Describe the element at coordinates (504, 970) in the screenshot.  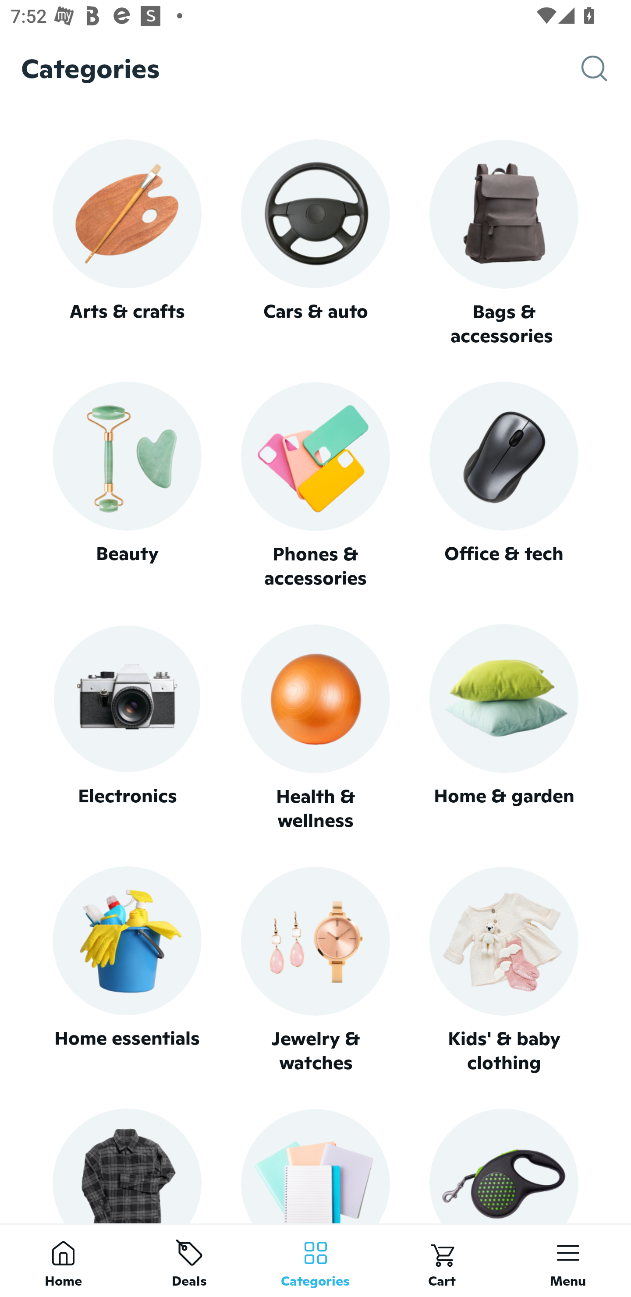
I see `Kids' & baby clothing` at that location.